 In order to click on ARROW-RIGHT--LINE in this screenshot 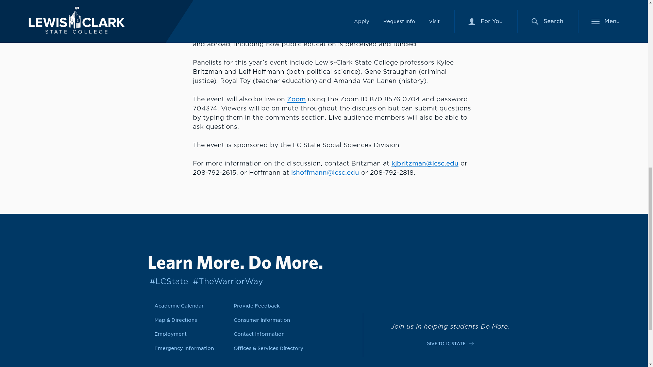, I will do `click(471, 344)`.